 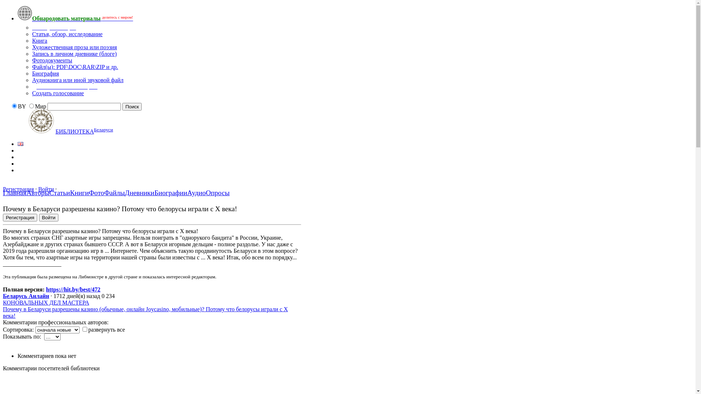 I want to click on https://hit.by/best/472, so click(x=73, y=290).